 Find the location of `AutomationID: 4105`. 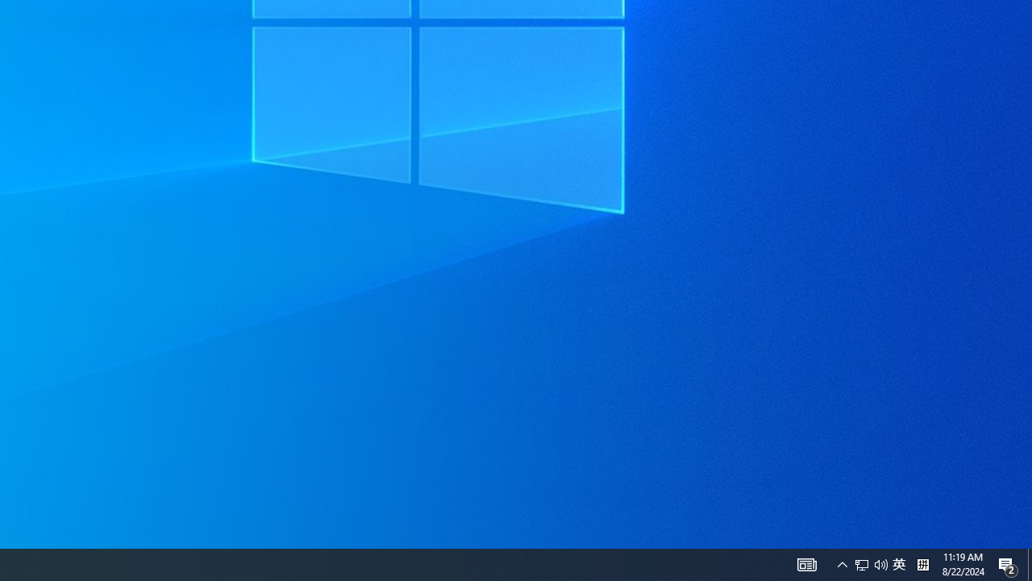

AutomationID: 4105 is located at coordinates (880, 565).